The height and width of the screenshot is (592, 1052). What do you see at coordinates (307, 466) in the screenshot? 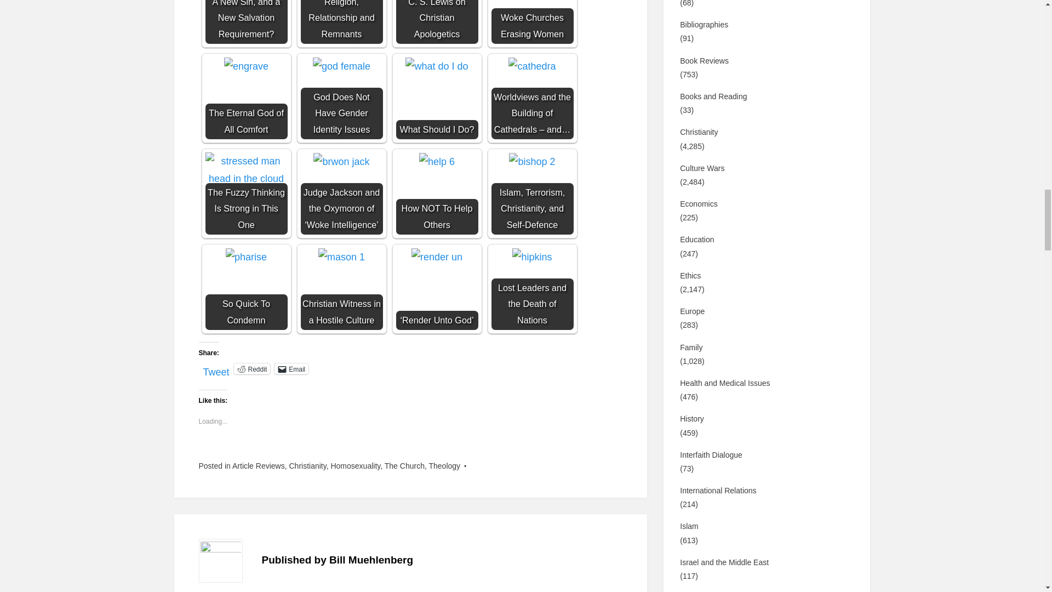
I see `Christianity` at bounding box center [307, 466].